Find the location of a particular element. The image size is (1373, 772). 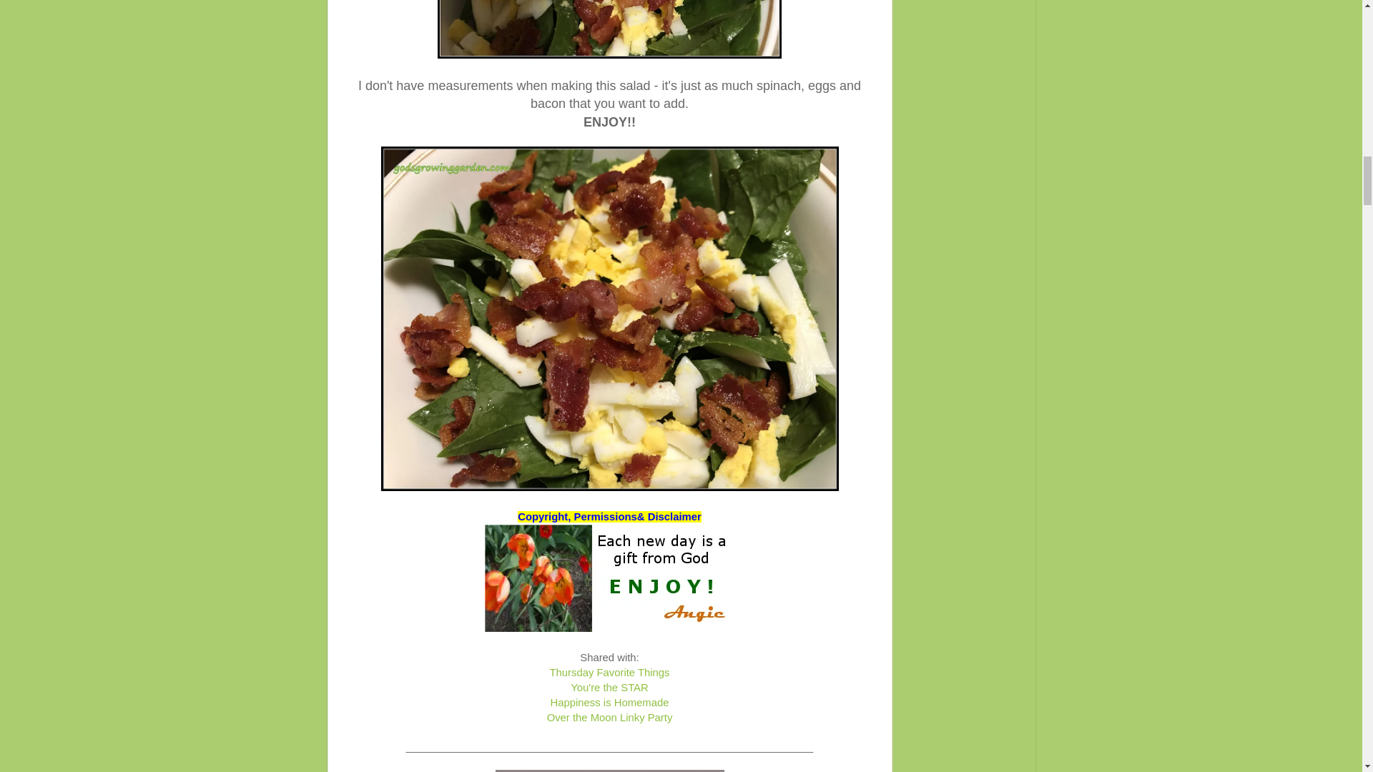

Happiness is Homemade is located at coordinates (609, 703).